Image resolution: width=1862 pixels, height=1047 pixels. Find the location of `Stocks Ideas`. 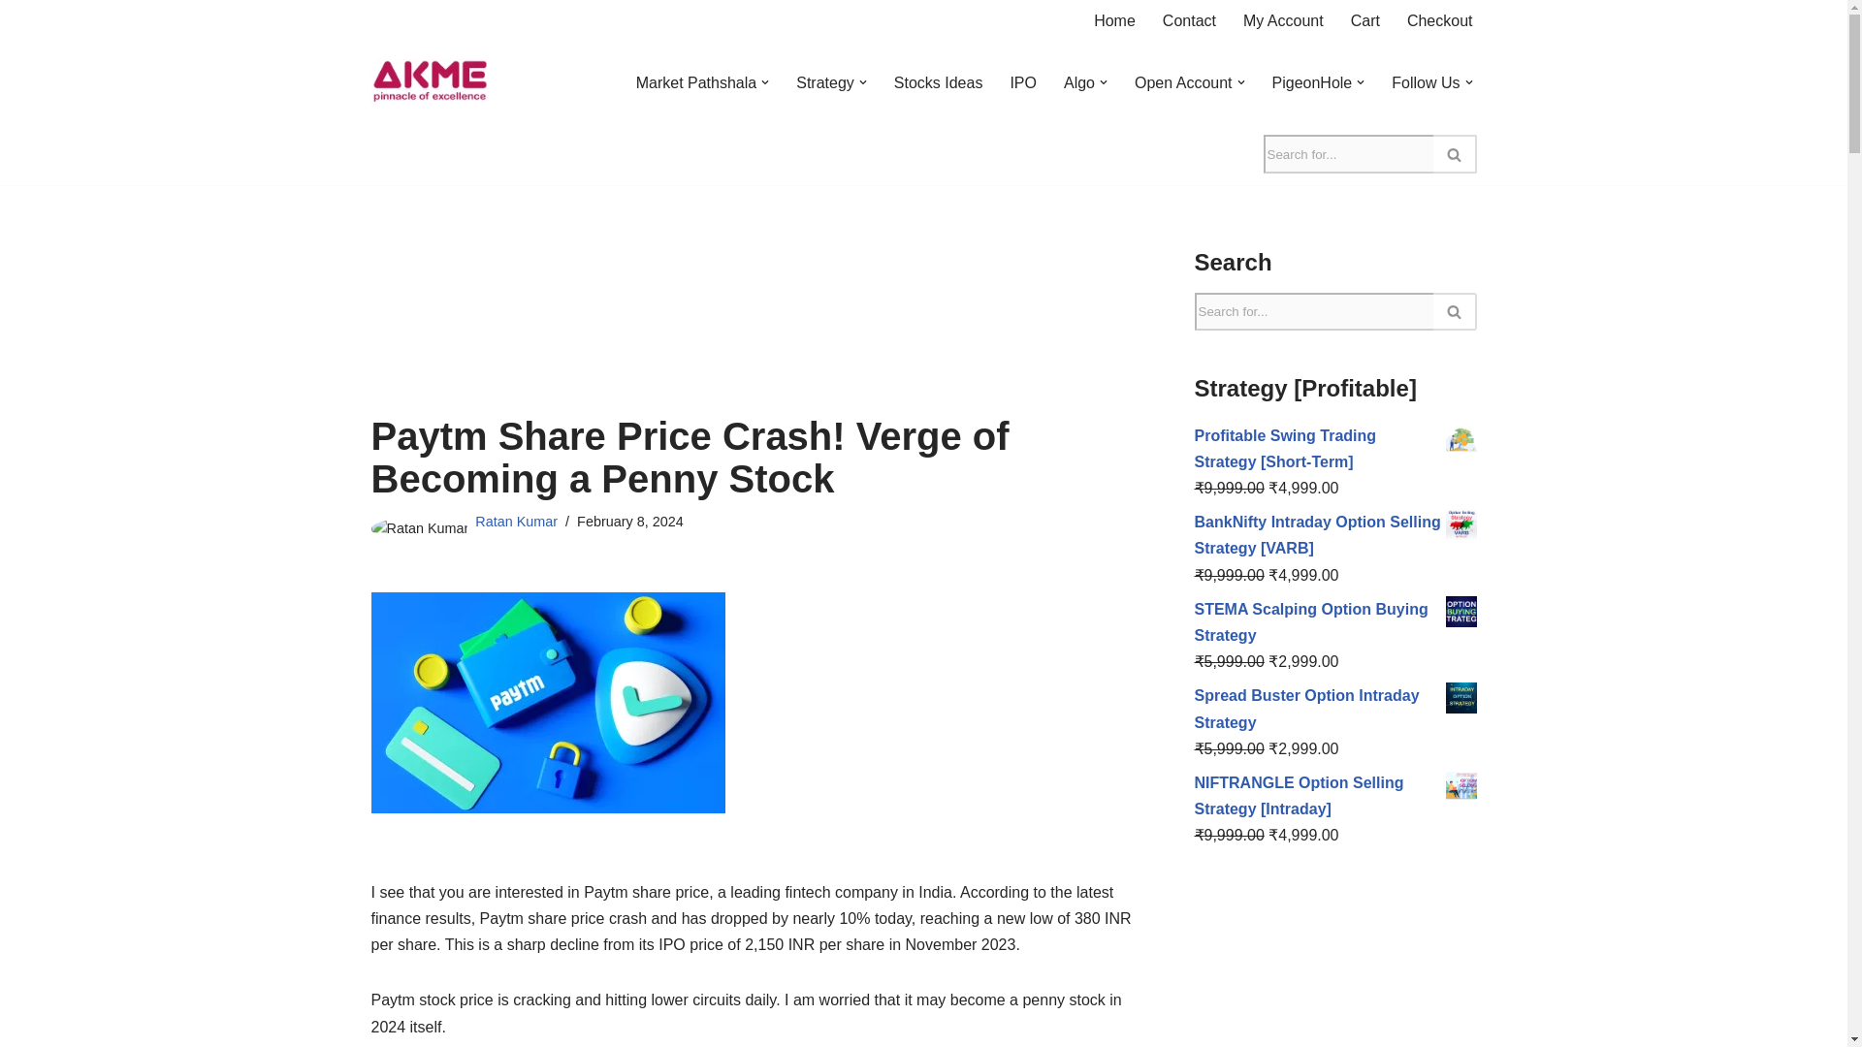

Stocks Ideas is located at coordinates (938, 83).